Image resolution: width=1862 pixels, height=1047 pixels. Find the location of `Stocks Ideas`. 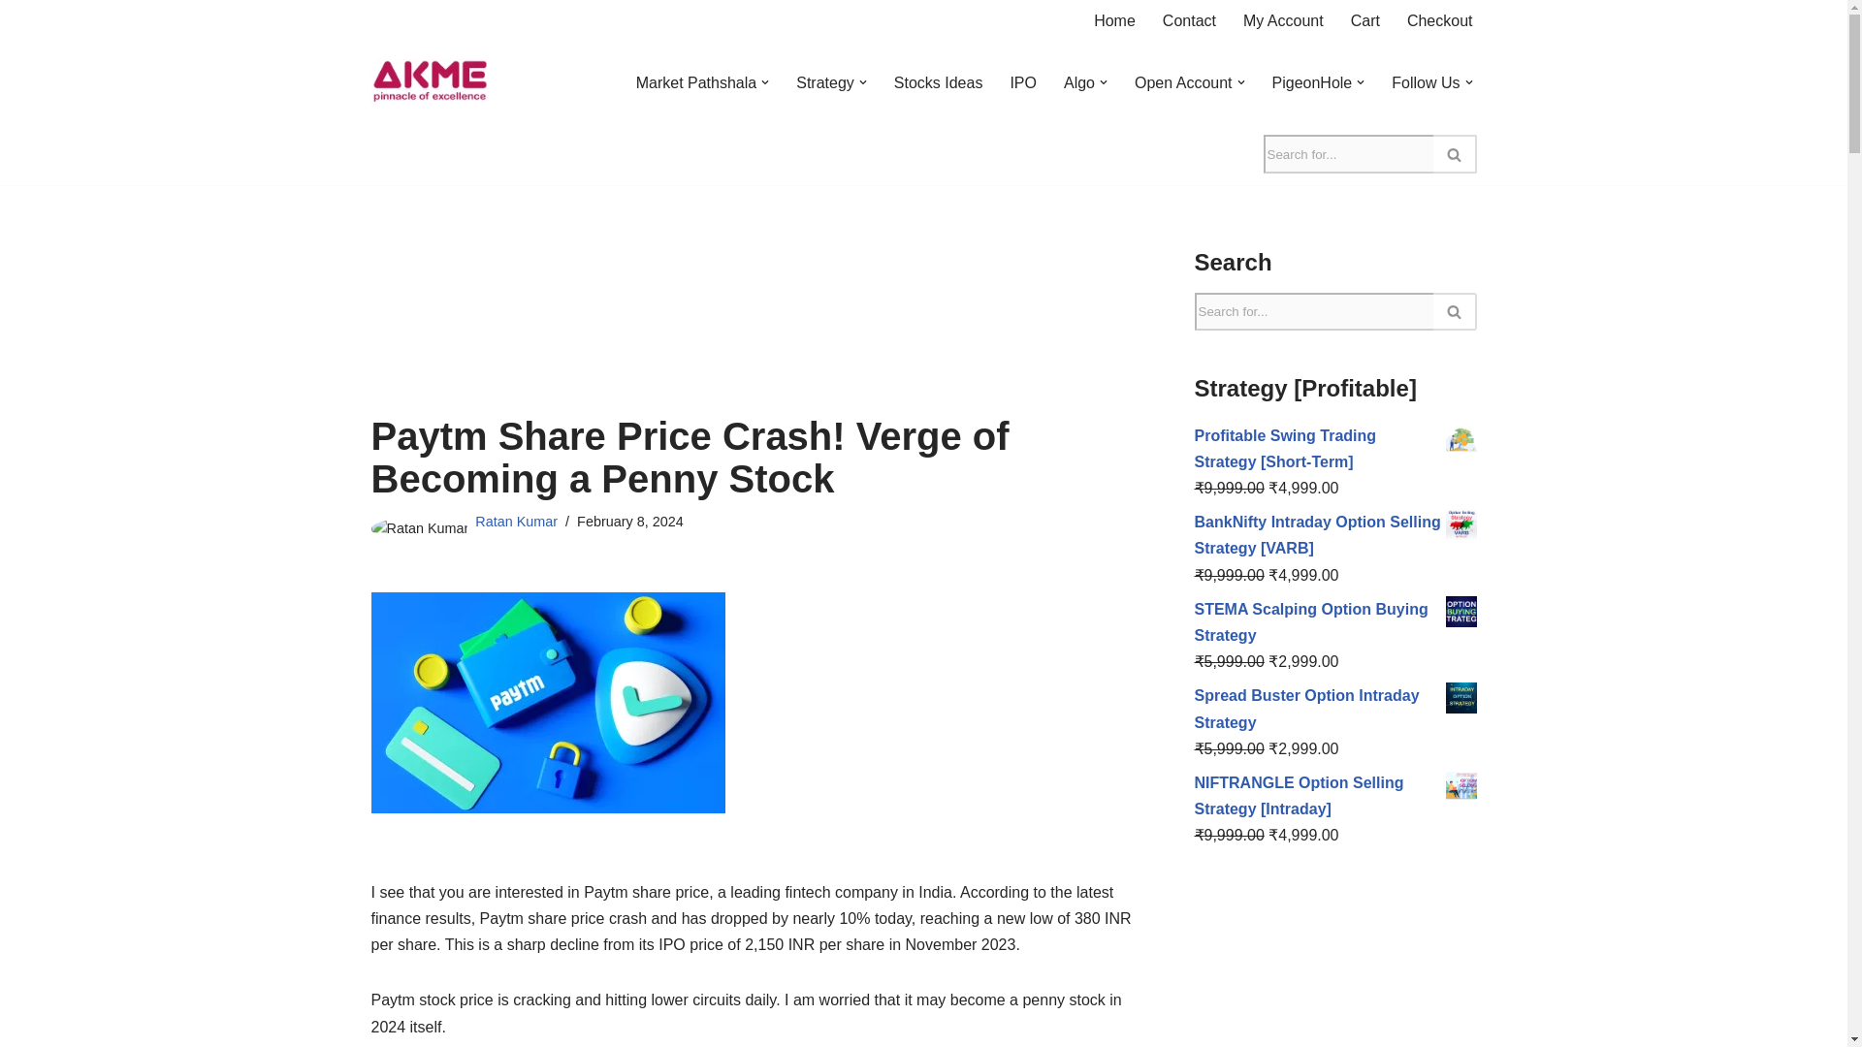

Stocks Ideas is located at coordinates (938, 83).